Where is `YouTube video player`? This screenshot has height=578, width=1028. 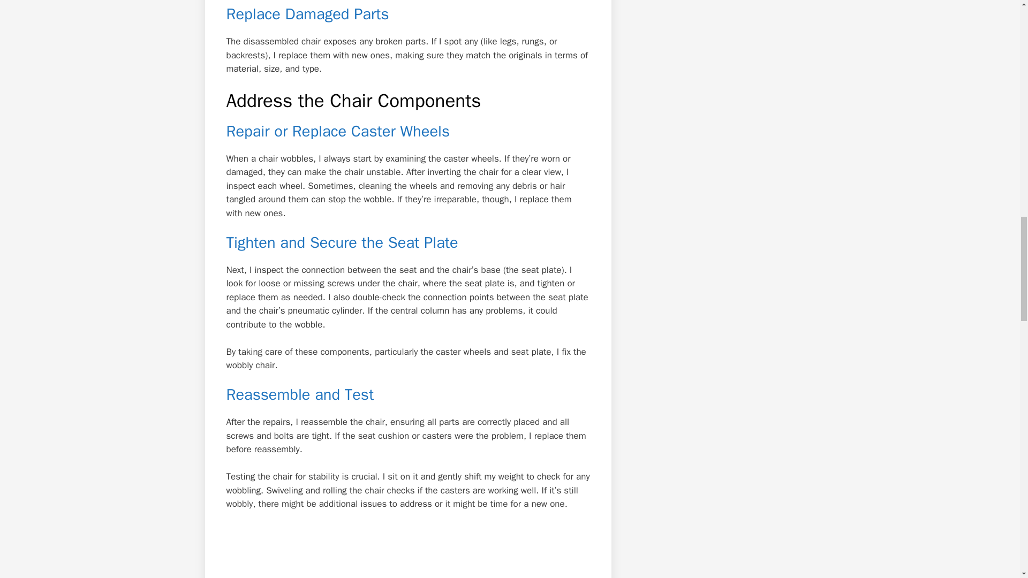 YouTube video player is located at coordinates (408, 551).